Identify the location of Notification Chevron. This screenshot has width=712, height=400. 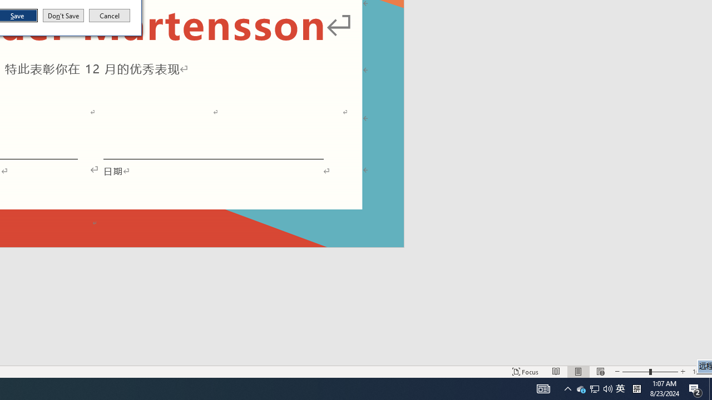
(567, 389).